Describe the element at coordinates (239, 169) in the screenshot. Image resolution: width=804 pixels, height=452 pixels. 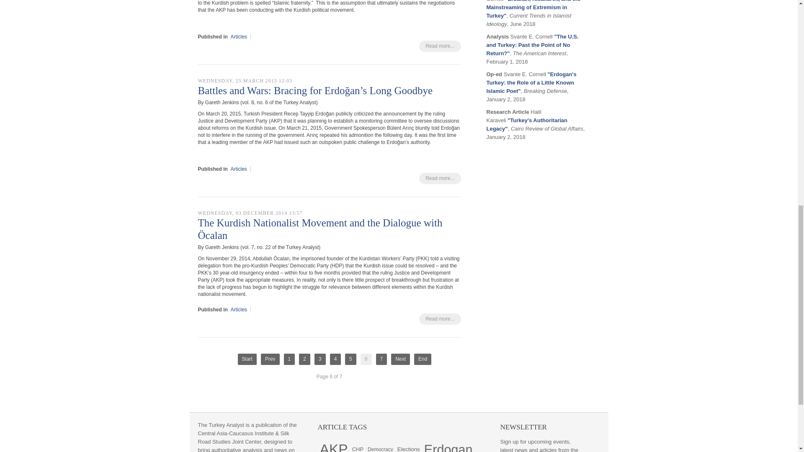
I see `Articles` at that location.